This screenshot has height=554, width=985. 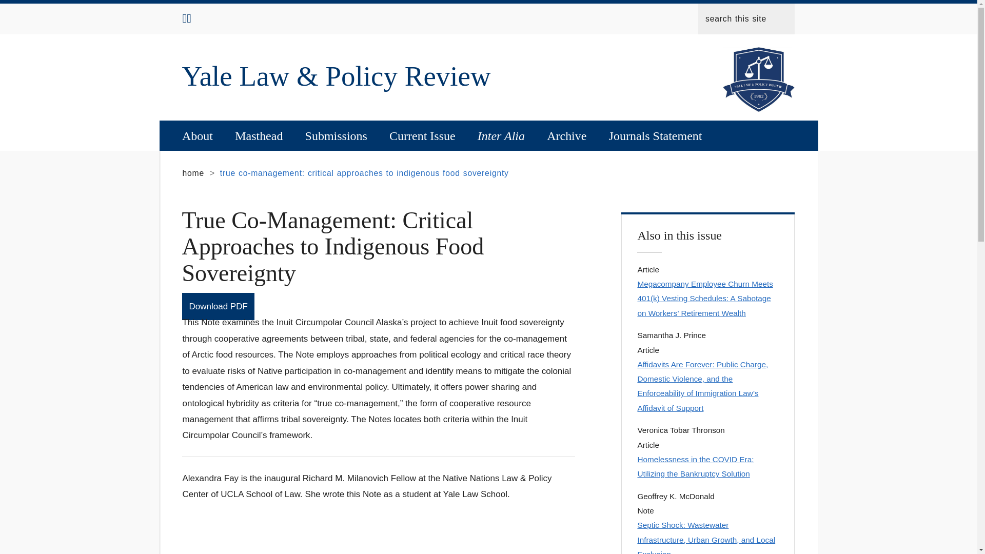 What do you see at coordinates (745, 18) in the screenshot?
I see `Enter the terms you wish to search for.` at bounding box center [745, 18].